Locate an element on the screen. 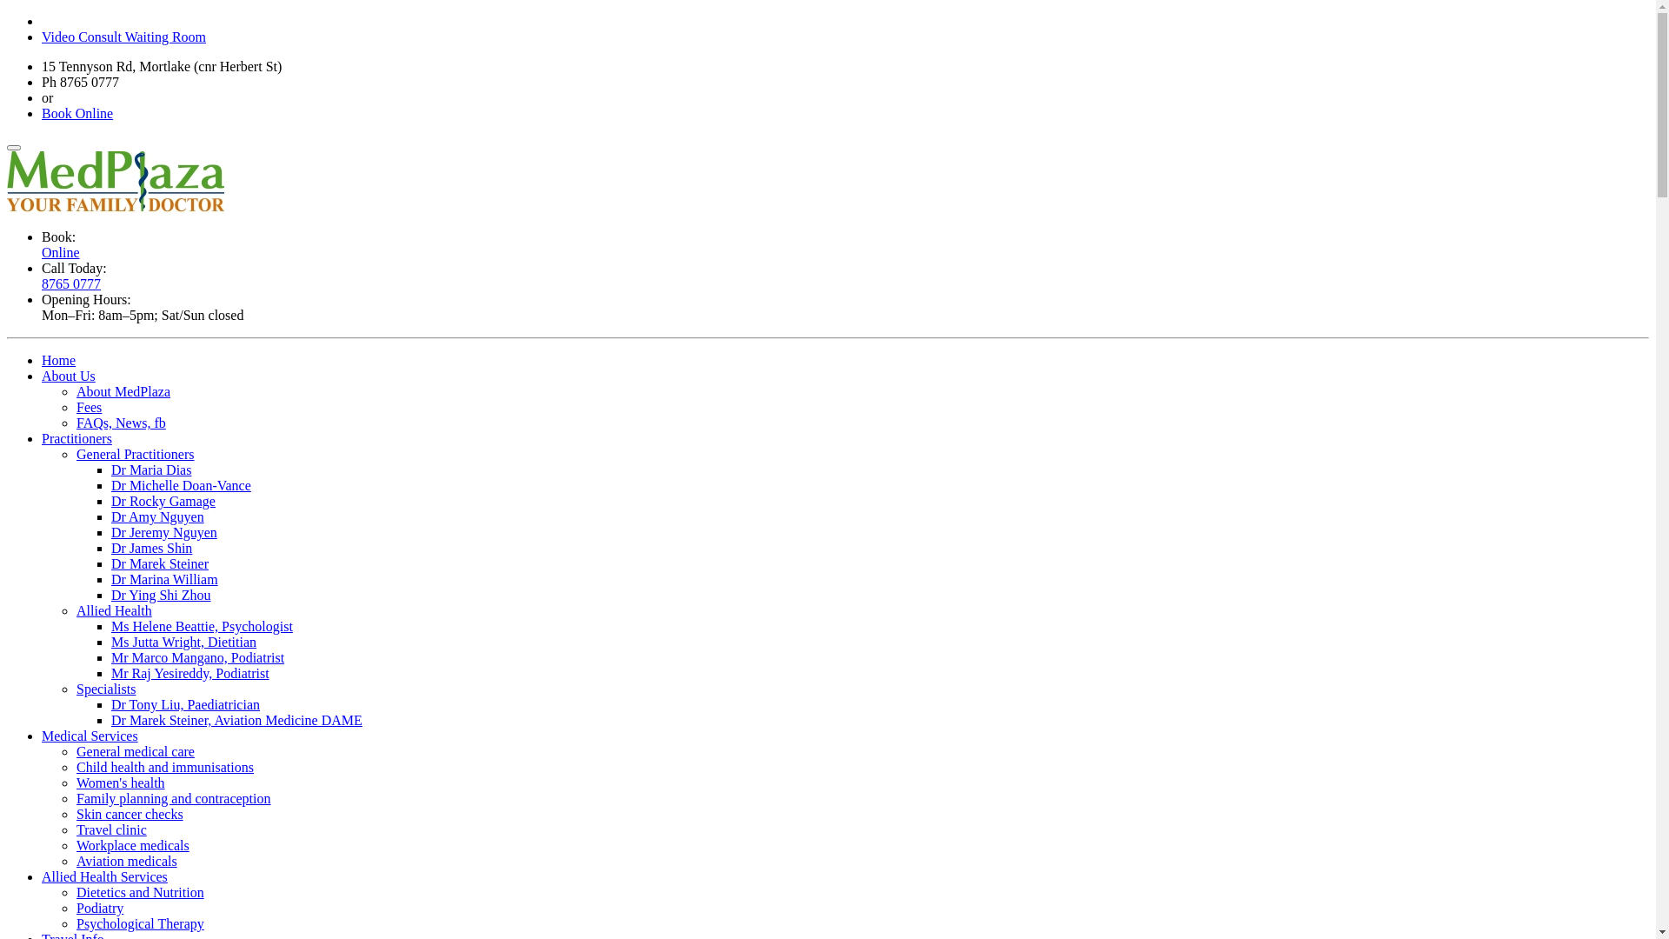 The width and height of the screenshot is (1669, 939). Practitioners is located at coordinates (76, 438).